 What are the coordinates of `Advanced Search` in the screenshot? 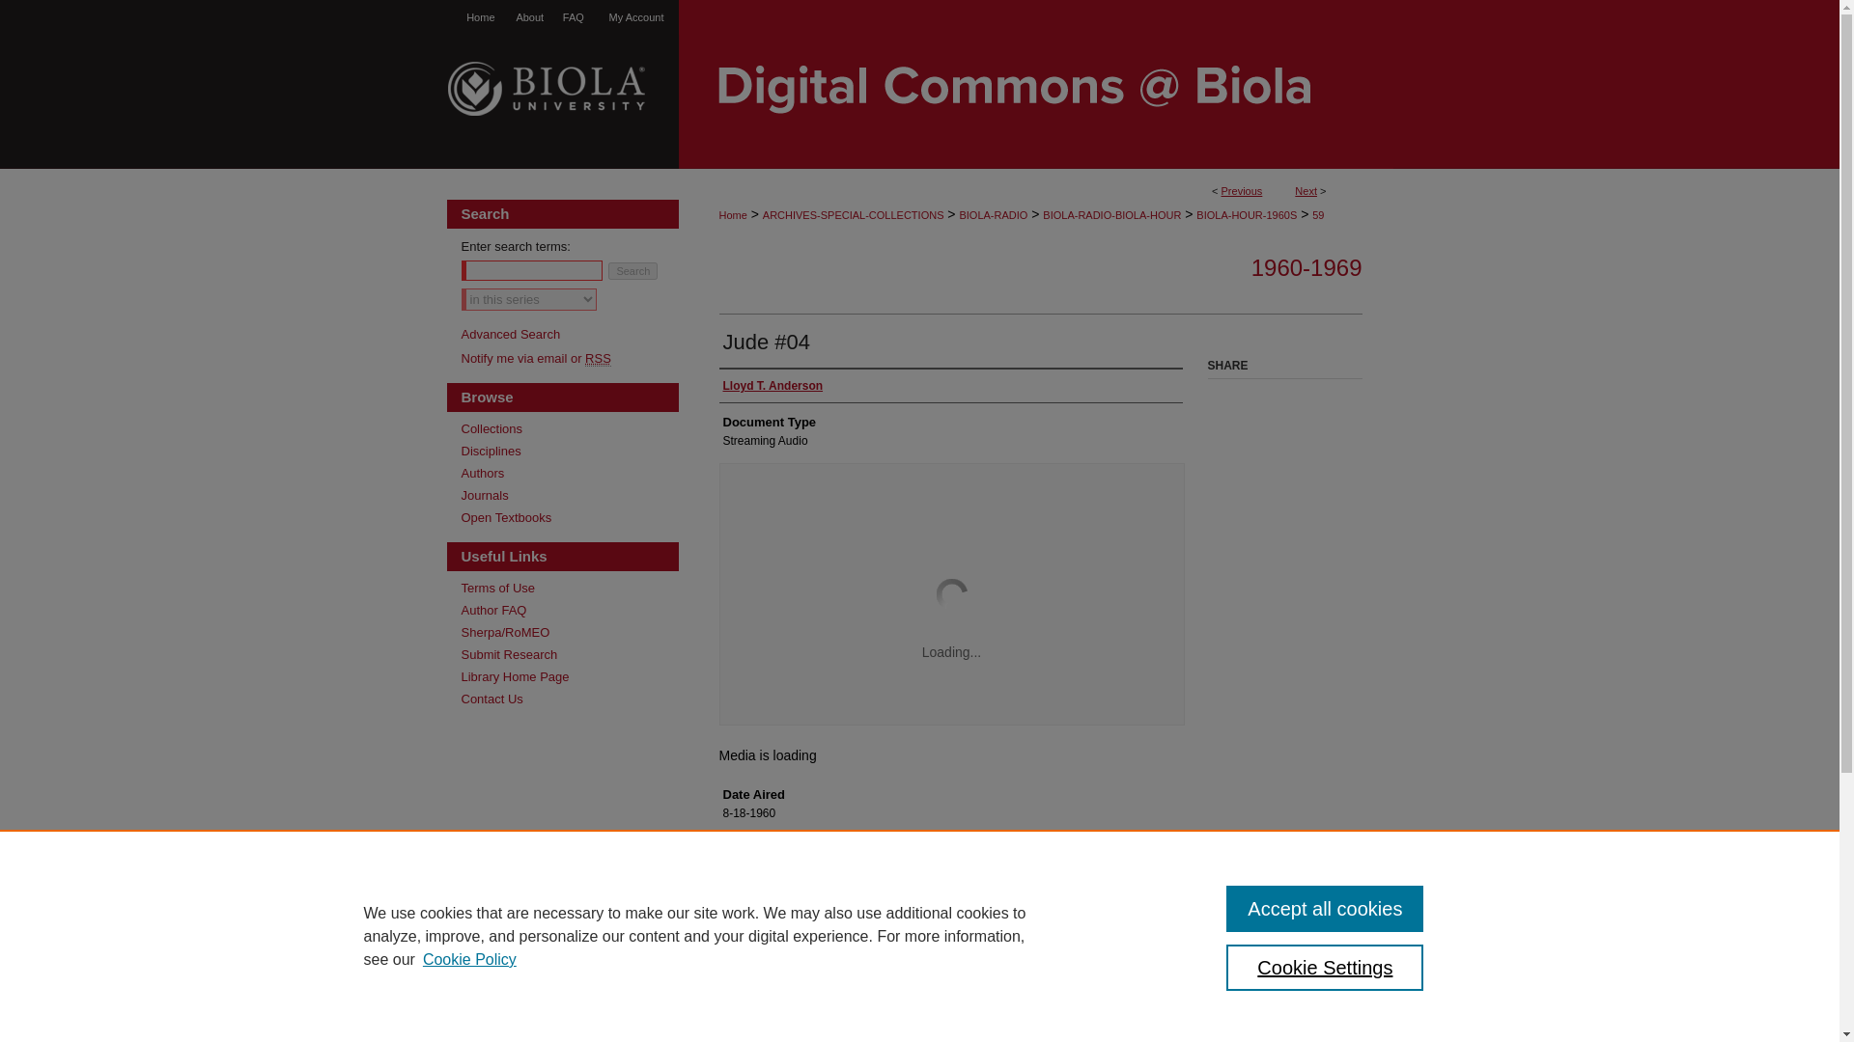 It's located at (512, 334).